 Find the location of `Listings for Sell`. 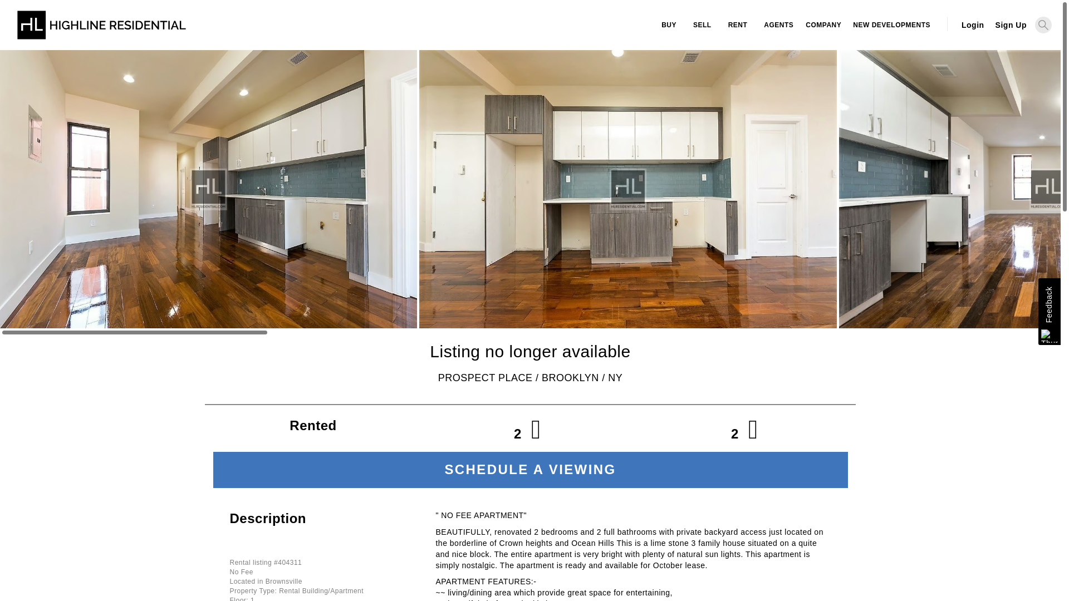

Listings for Sell is located at coordinates (702, 25).